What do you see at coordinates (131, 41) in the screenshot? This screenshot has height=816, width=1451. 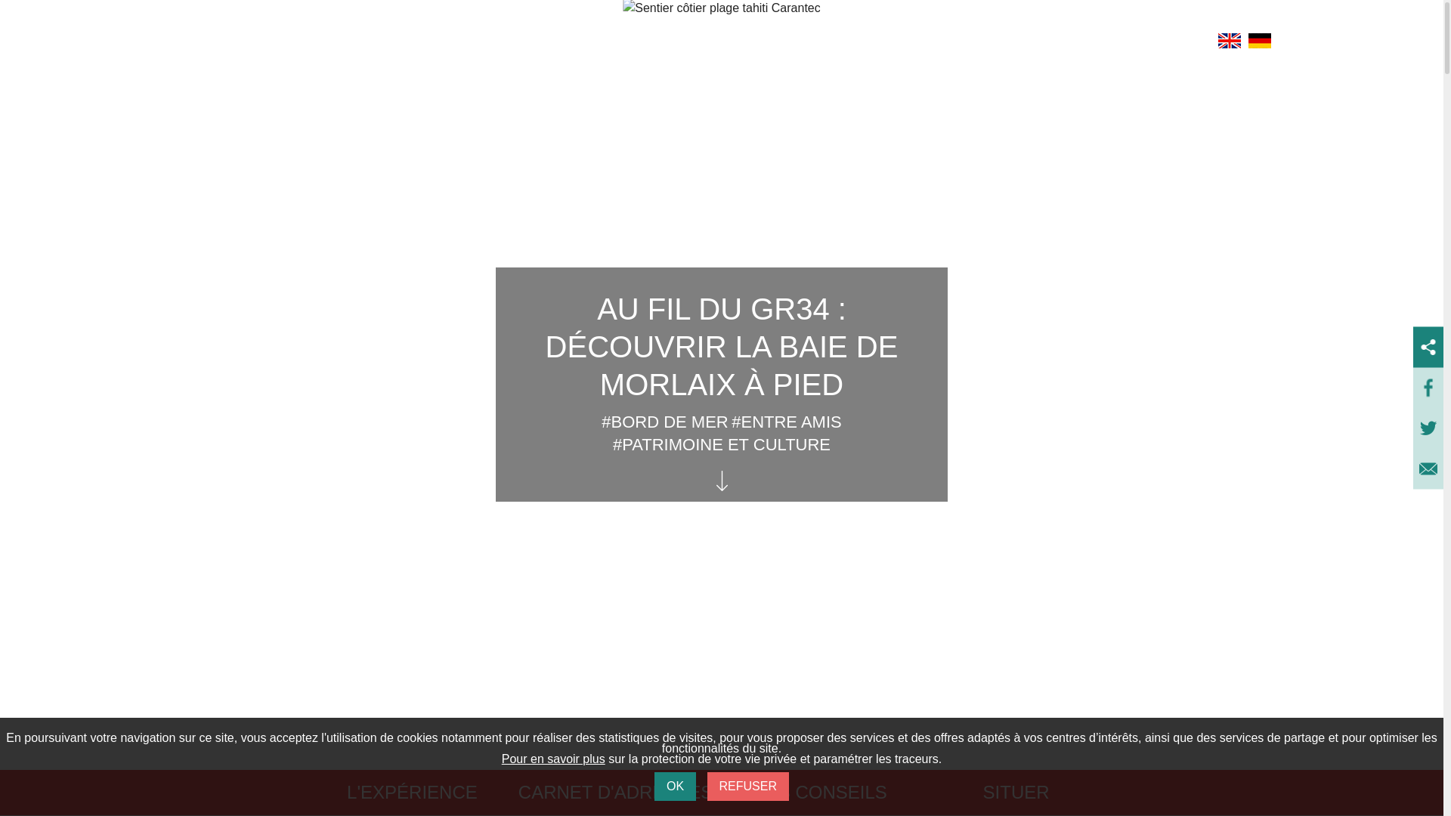 I see `Baie de Morlaix Bretagne - Bienvenue en Baie de Morlaix !` at bounding box center [131, 41].